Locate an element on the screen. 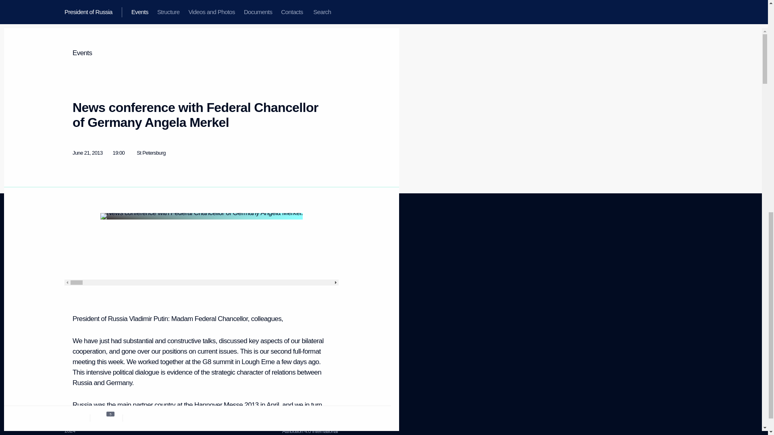 The width and height of the screenshot is (774, 435). Events is located at coordinates (297, 255).